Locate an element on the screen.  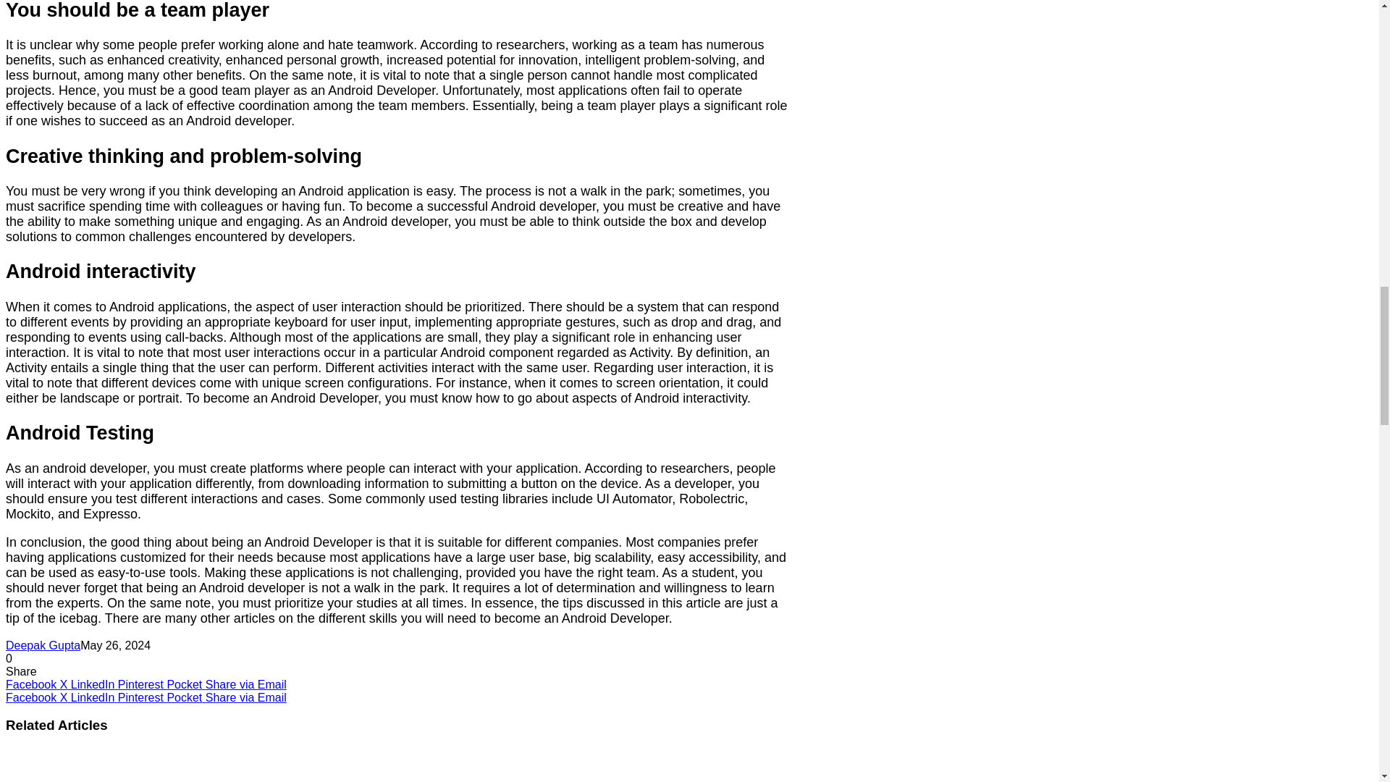
LinkedIn is located at coordinates (94, 684).